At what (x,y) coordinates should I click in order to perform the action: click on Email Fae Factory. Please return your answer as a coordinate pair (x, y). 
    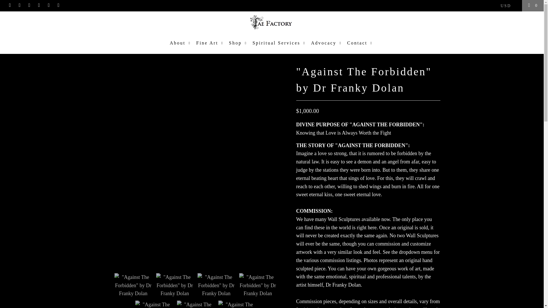
    Looking at the image, I should click on (59, 5).